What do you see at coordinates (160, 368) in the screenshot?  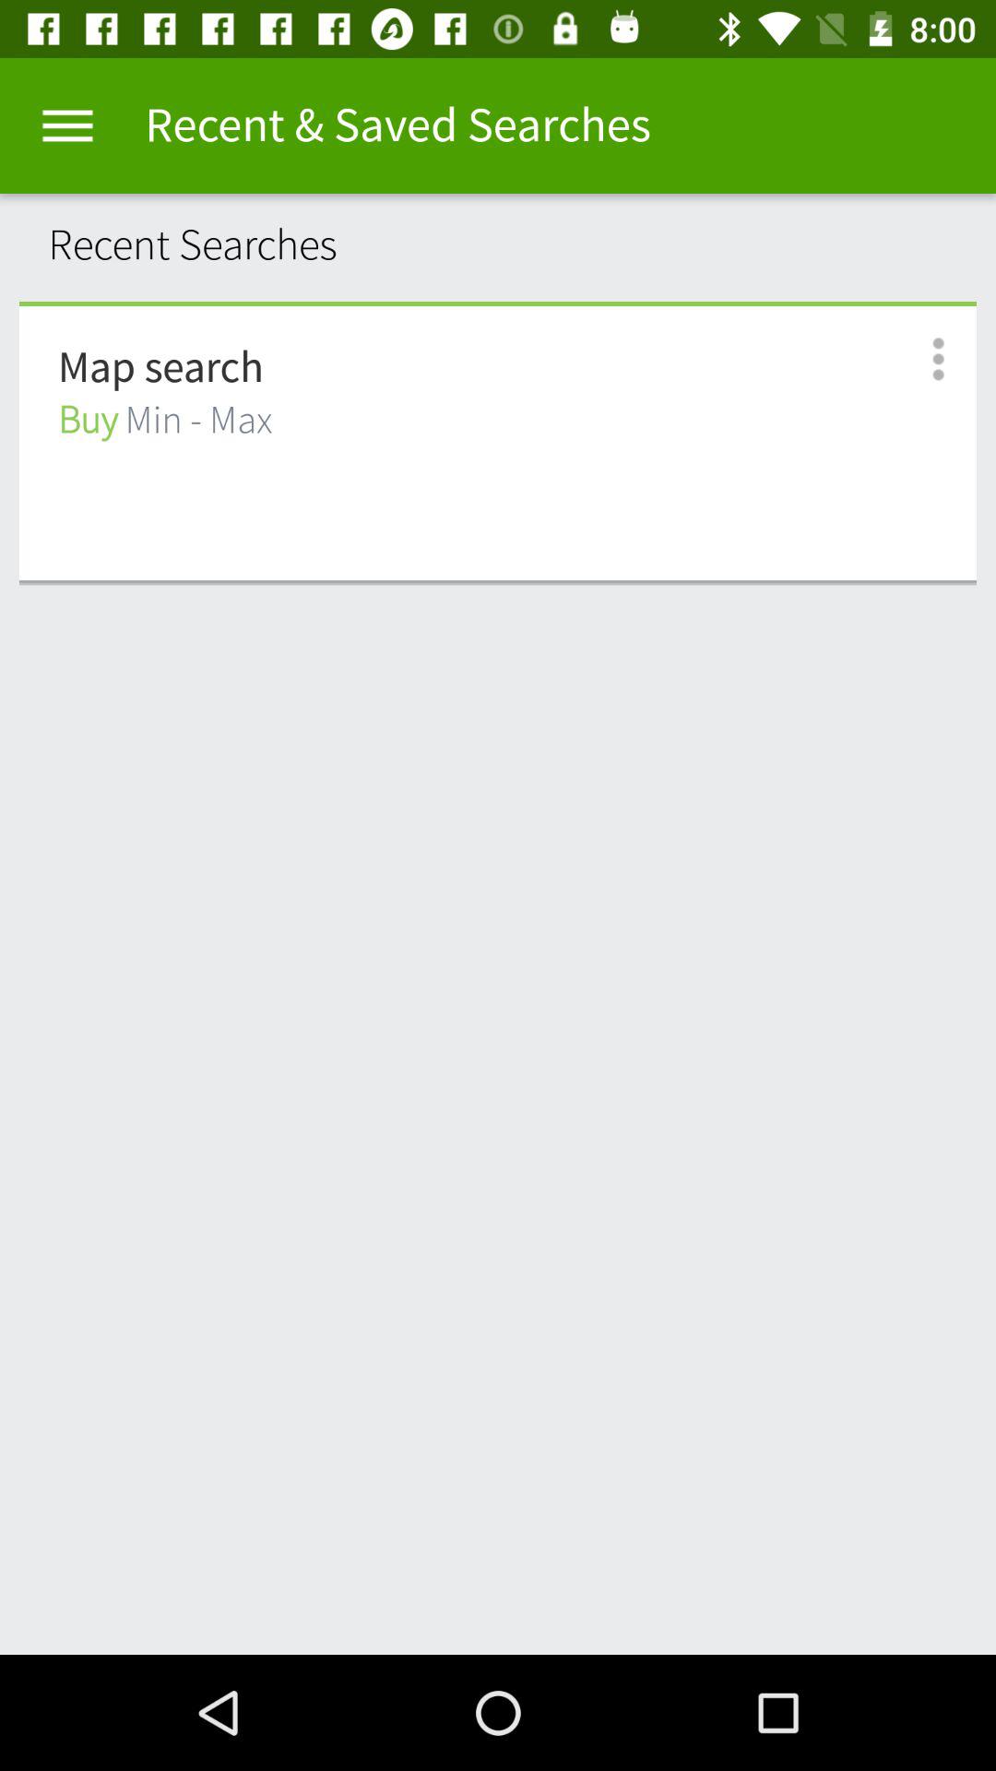 I see `jump to map search icon` at bounding box center [160, 368].